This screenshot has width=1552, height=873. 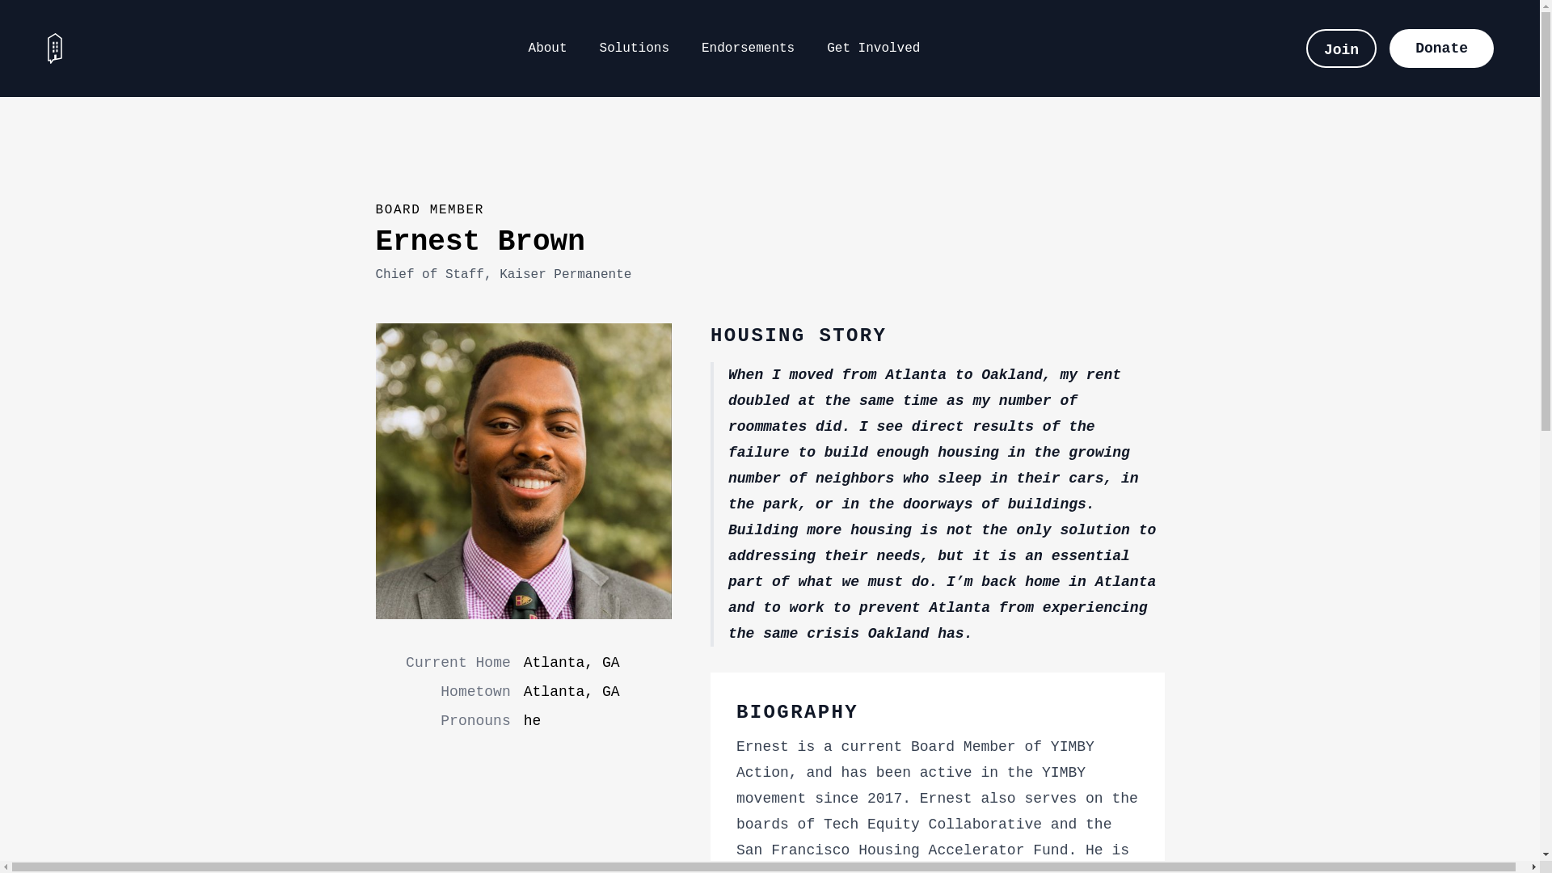 What do you see at coordinates (1342, 48) in the screenshot?
I see `Join` at bounding box center [1342, 48].